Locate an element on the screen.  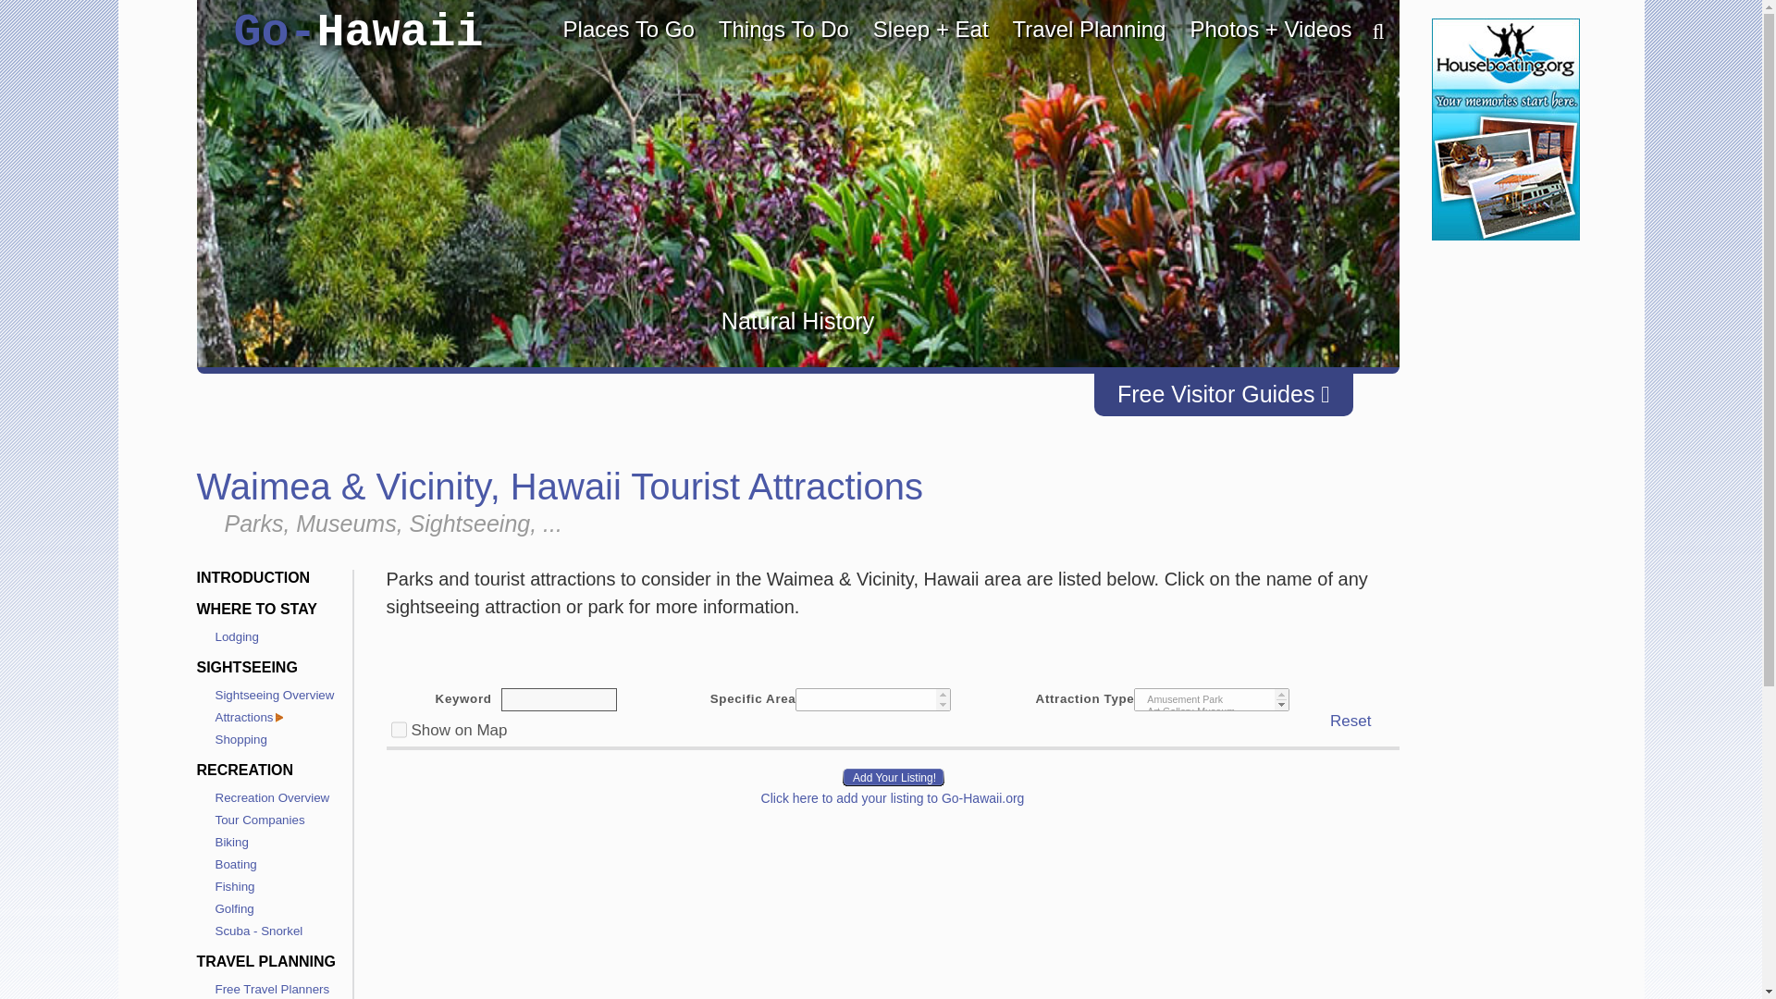
Search Here is located at coordinates (1369, 32).